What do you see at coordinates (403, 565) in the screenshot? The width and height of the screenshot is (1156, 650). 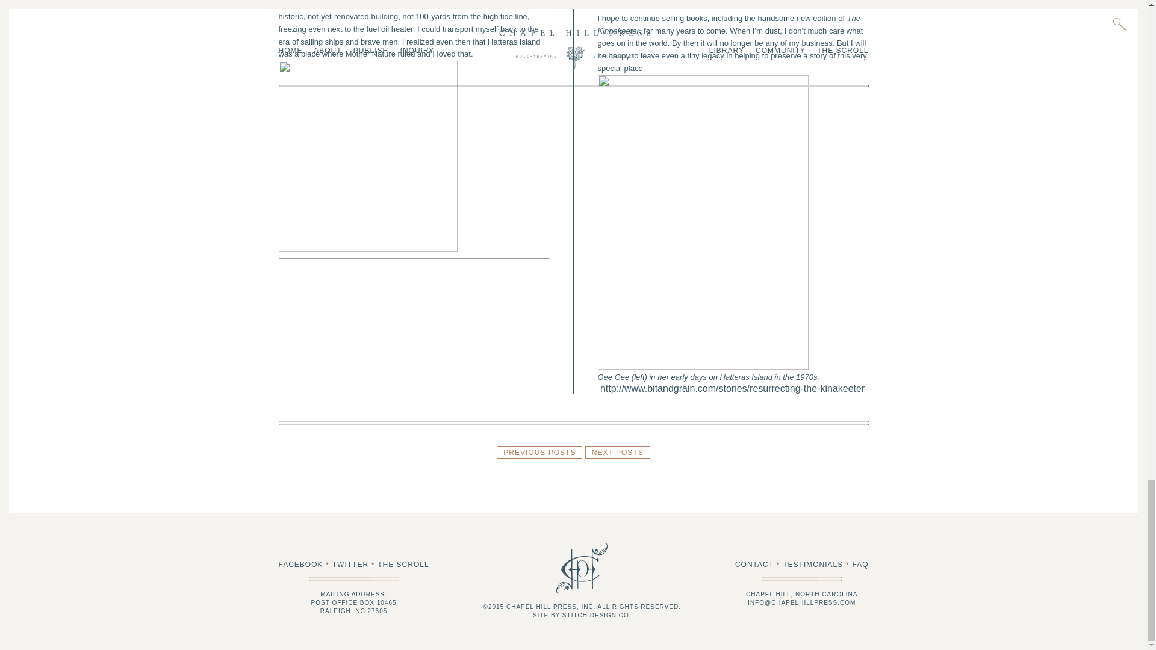 I see `THE SCROLL` at bounding box center [403, 565].